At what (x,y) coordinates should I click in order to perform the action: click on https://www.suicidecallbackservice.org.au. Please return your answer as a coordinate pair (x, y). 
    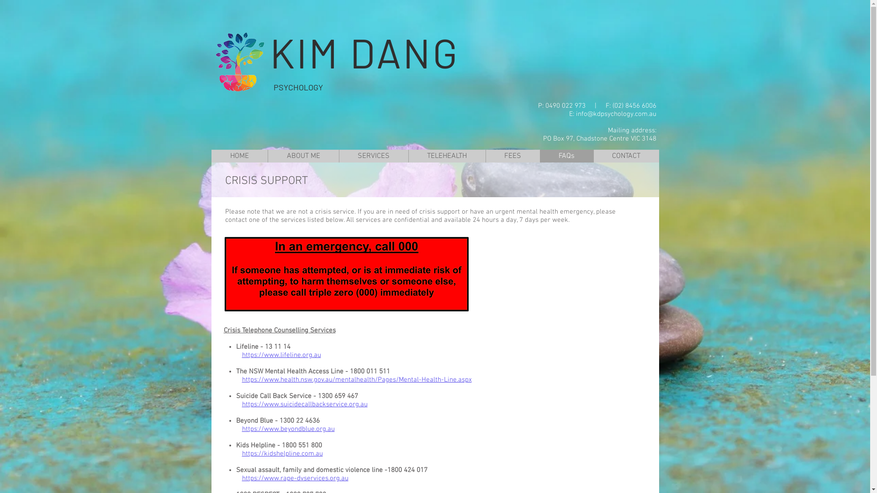
    Looking at the image, I should click on (305, 404).